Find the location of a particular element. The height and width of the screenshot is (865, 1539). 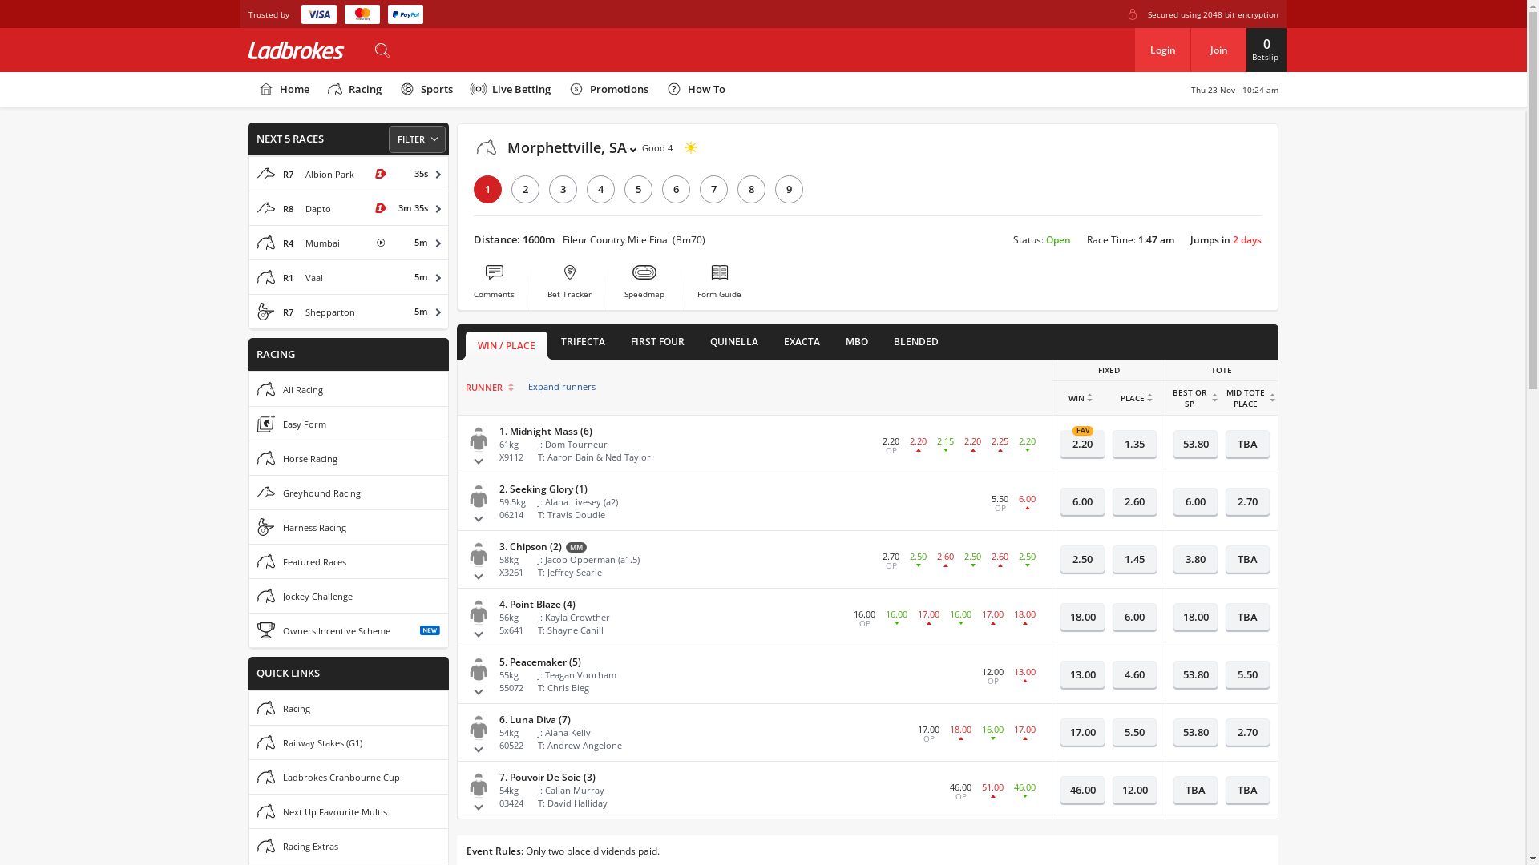

6 is located at coordinates (677, 189).